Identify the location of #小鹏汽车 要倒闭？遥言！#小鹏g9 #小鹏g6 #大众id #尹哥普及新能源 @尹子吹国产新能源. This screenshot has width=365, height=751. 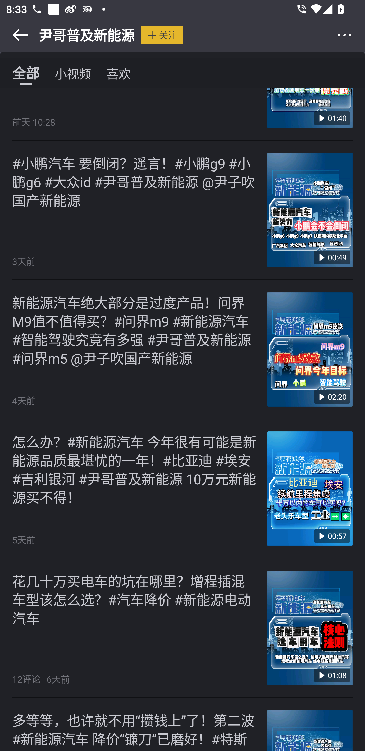
(135, 181).